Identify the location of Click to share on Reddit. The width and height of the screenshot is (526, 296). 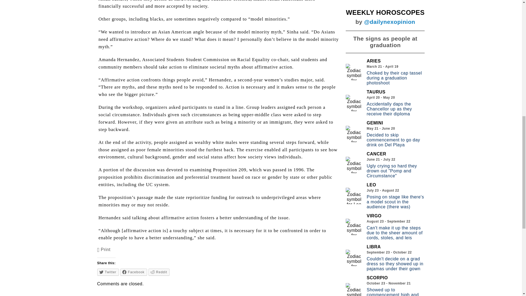
(159, 272).